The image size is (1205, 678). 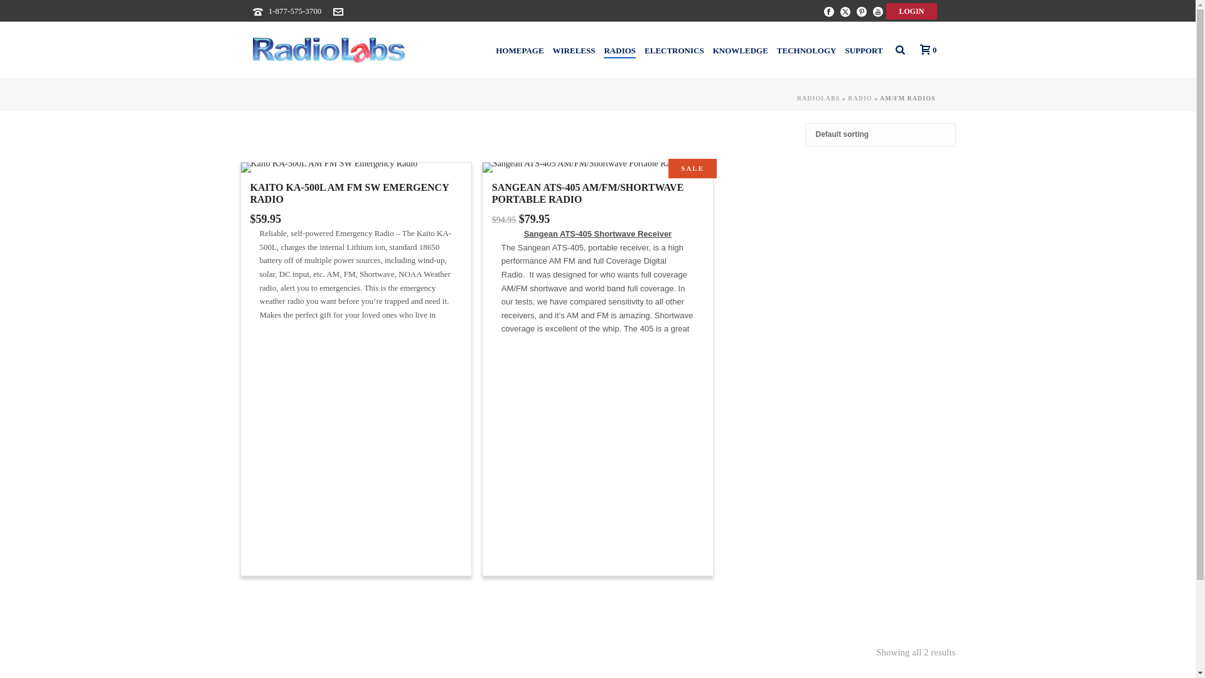 What do you see at coordinates (520, 50) in the screenshot?
I see `HOMEPAGE` at bounding box center [520, 50].